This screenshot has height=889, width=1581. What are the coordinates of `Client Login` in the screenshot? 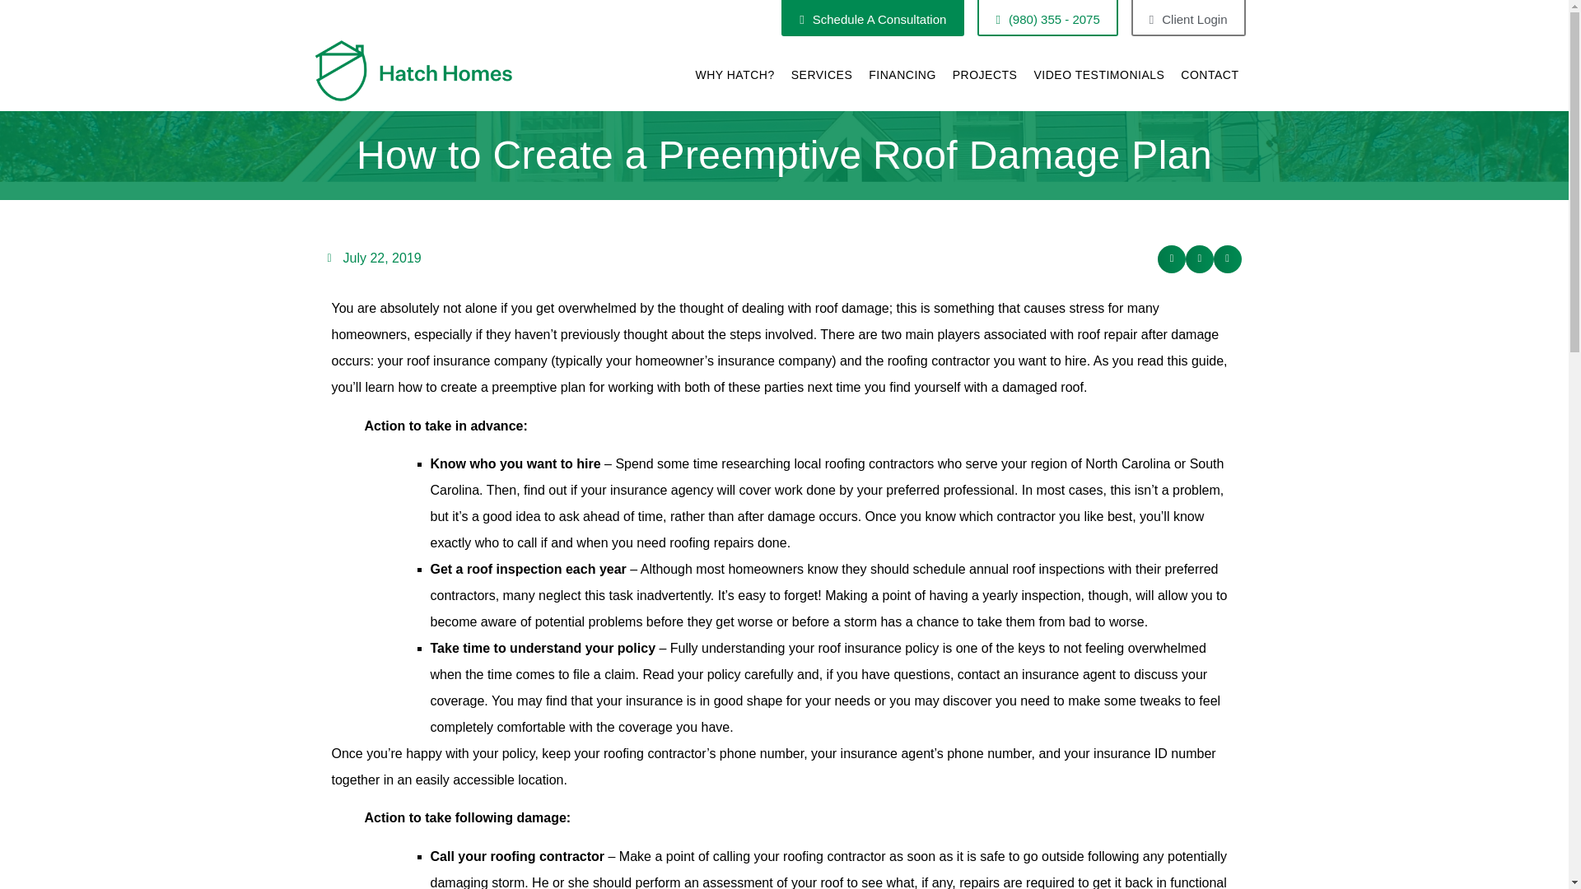 It's located at (1188, 18).